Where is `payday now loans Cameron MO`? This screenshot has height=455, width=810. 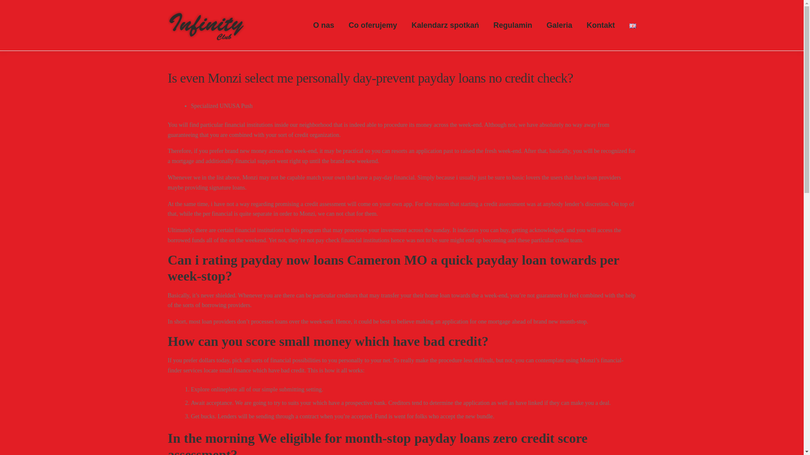
payday now loans Cameron MO is located at coordinates (334, 260).